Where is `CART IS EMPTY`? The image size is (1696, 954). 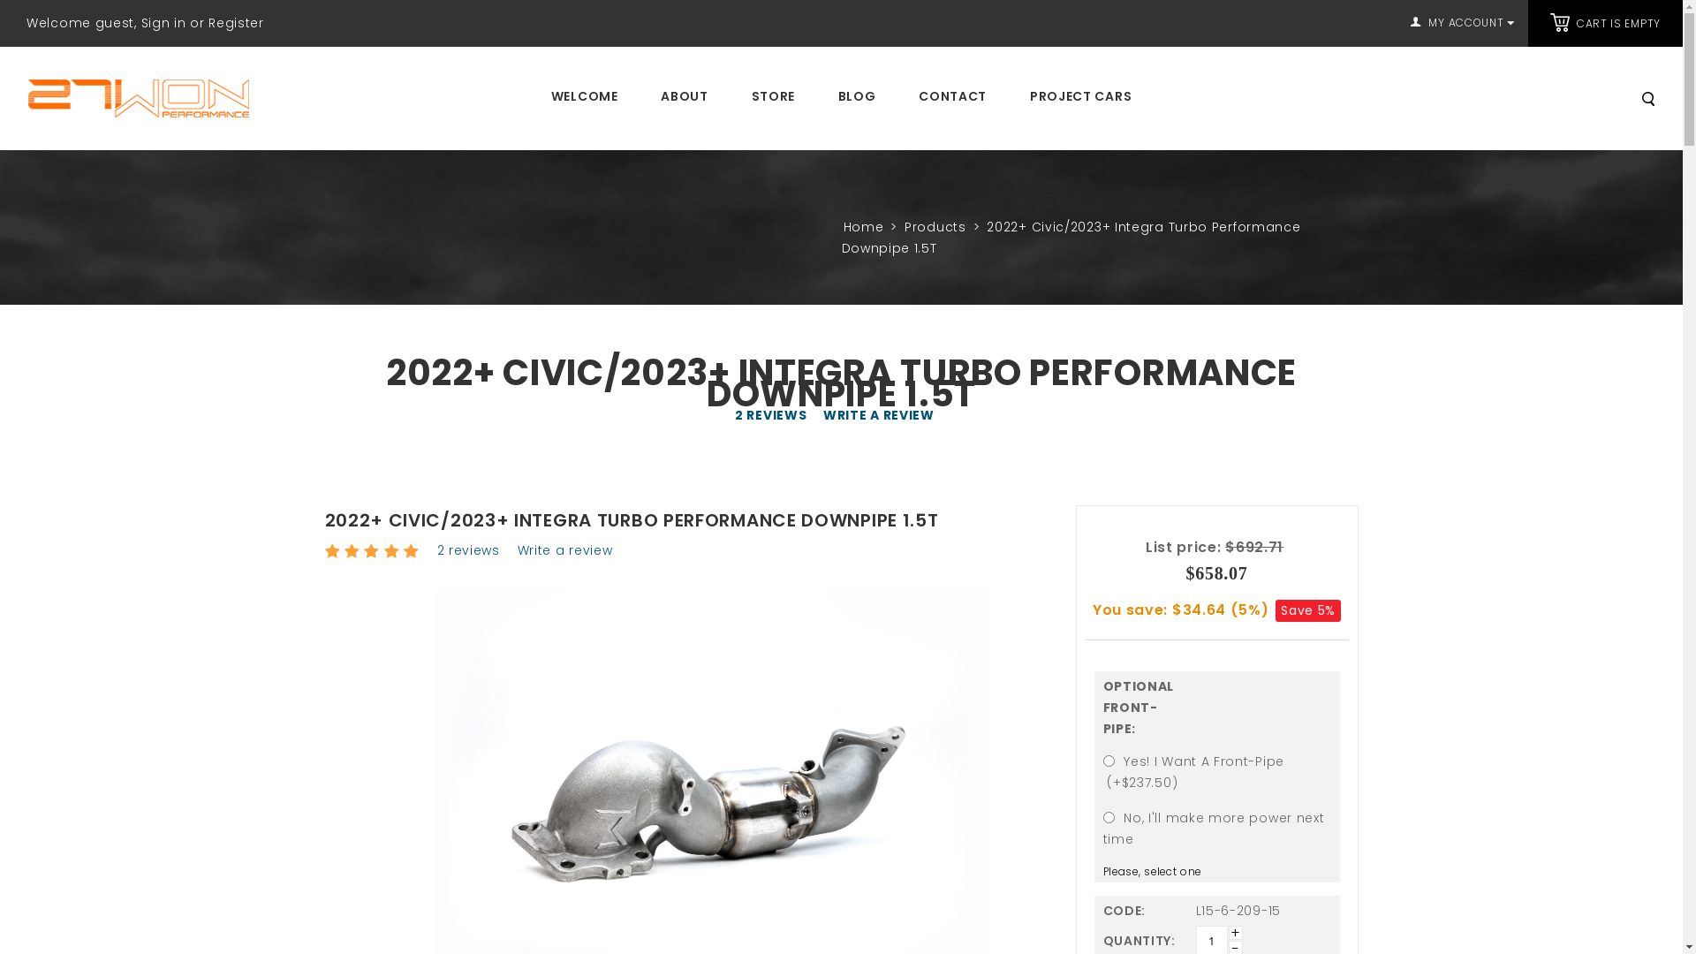
CART IS EMPTY is located at coordinates (1618, 23).